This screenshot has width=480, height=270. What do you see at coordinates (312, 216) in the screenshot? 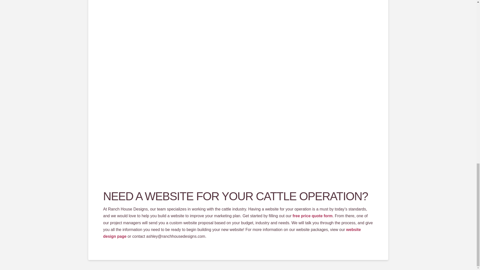
I see `free price quote form` at bounding box center [312, 216].